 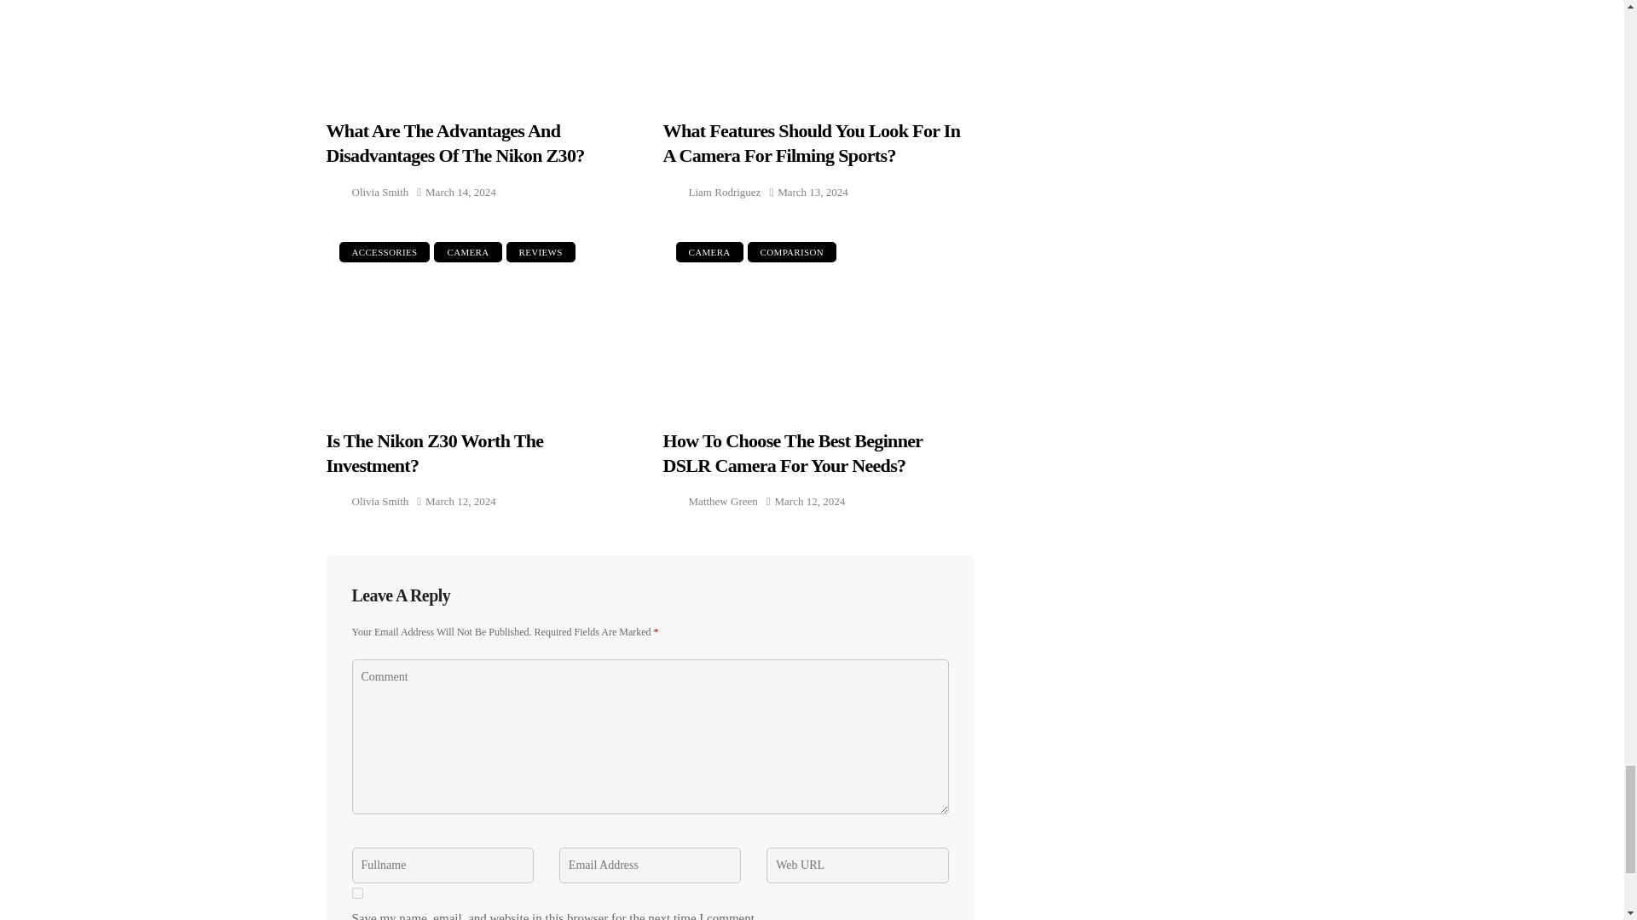 What do you see at coordinates (356, 893) in the screenshot?
I see `yes` at bounding box center [356, 893].